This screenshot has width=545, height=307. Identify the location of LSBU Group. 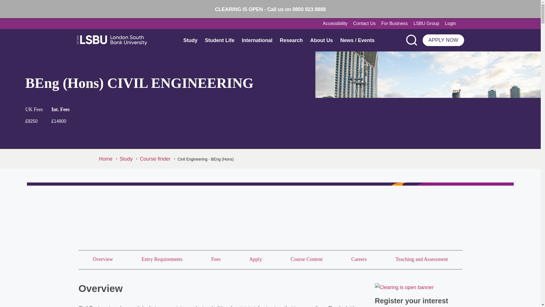
(426, 24).